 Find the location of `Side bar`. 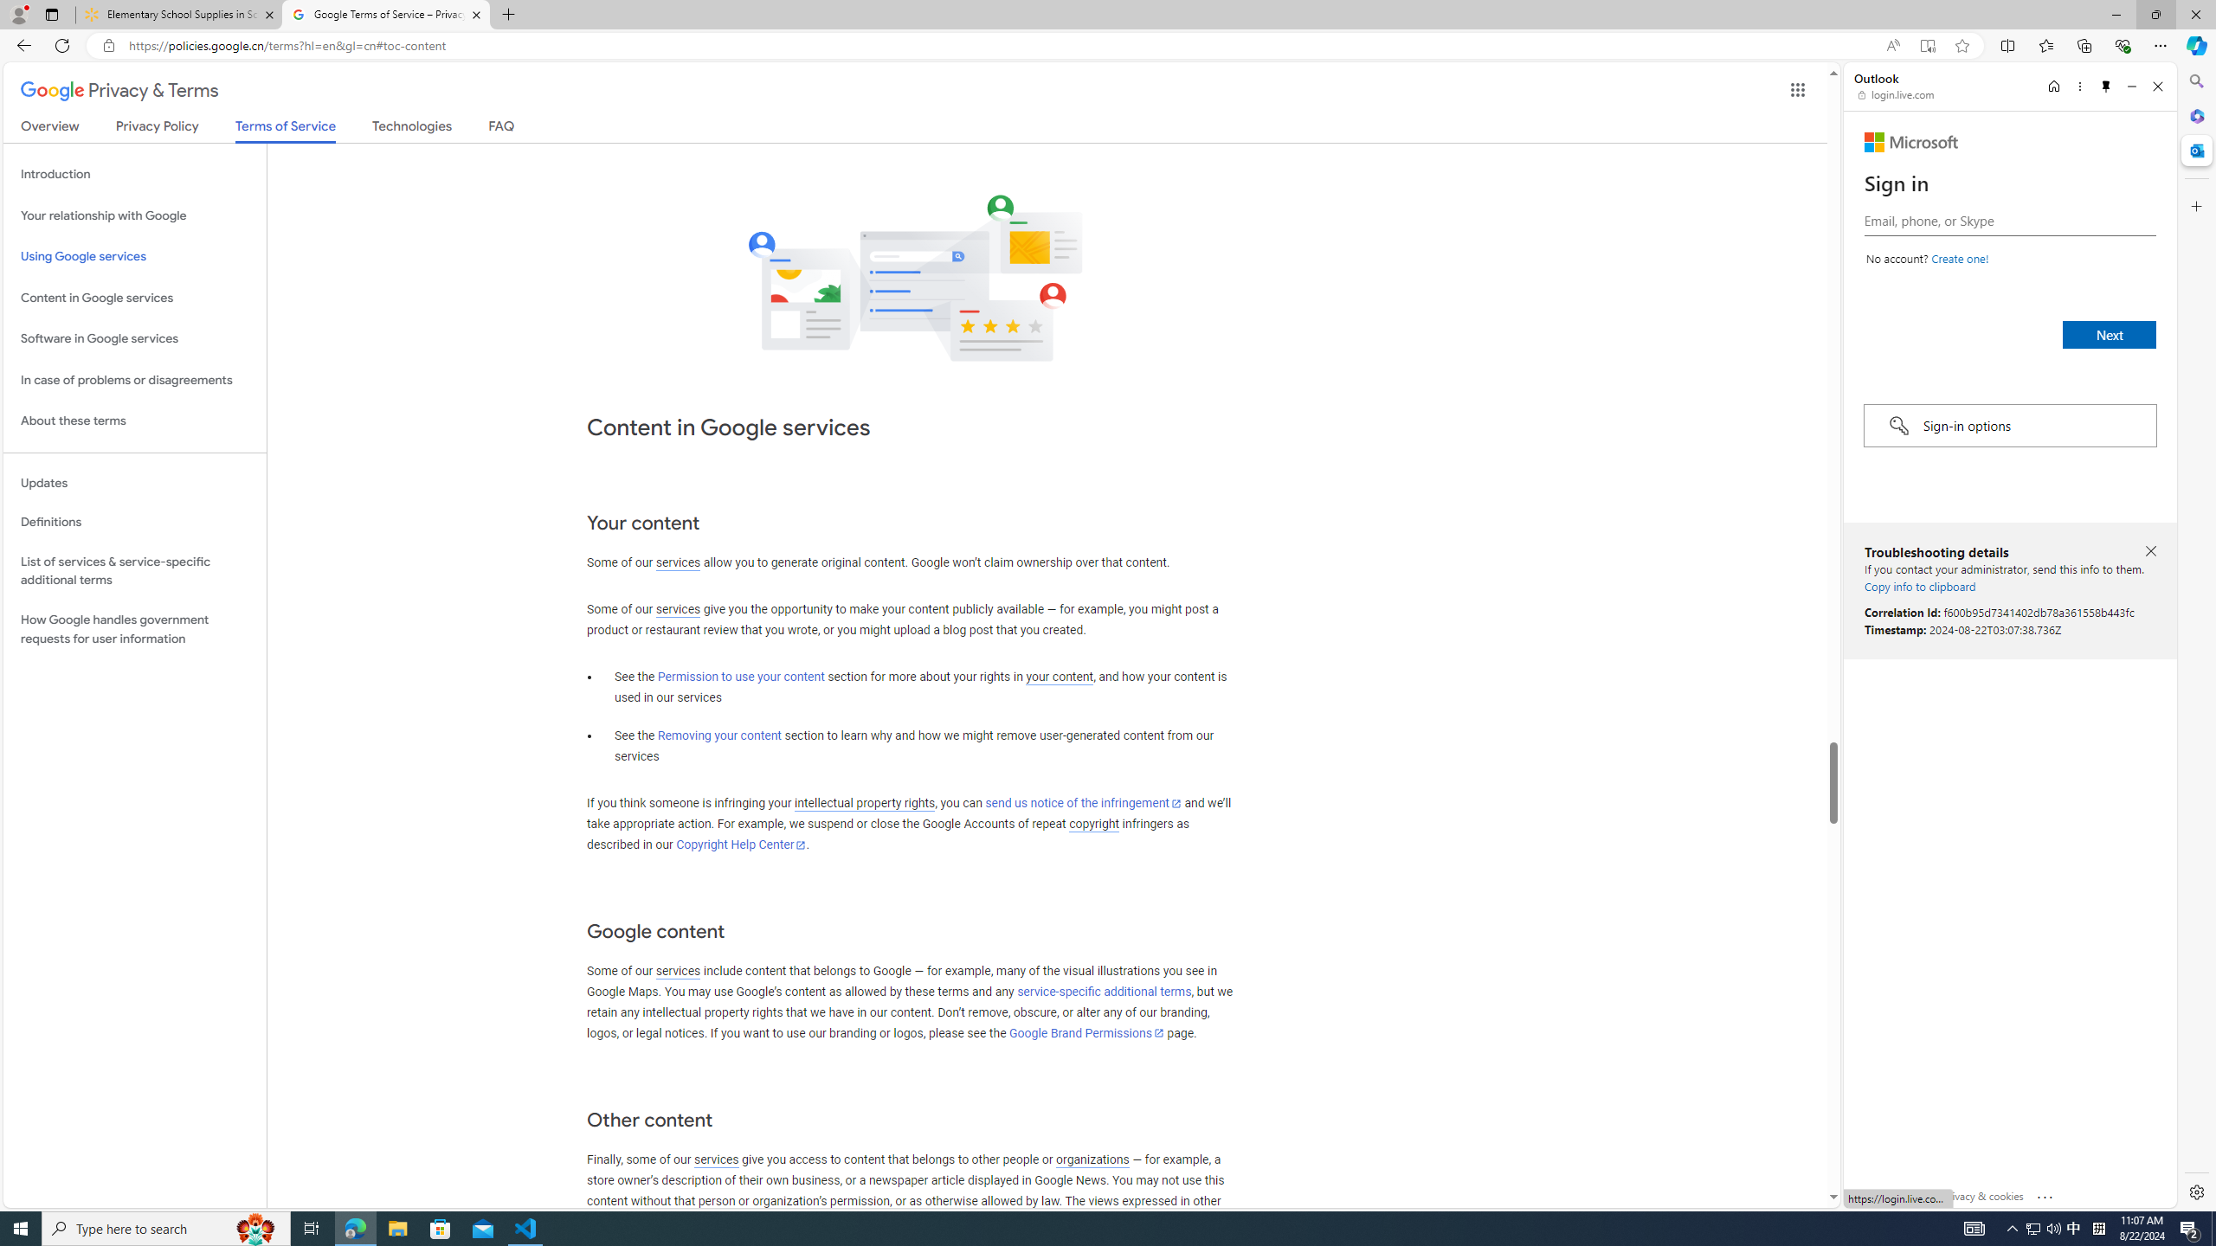

Side bar is located at coordinates (2197, 637).